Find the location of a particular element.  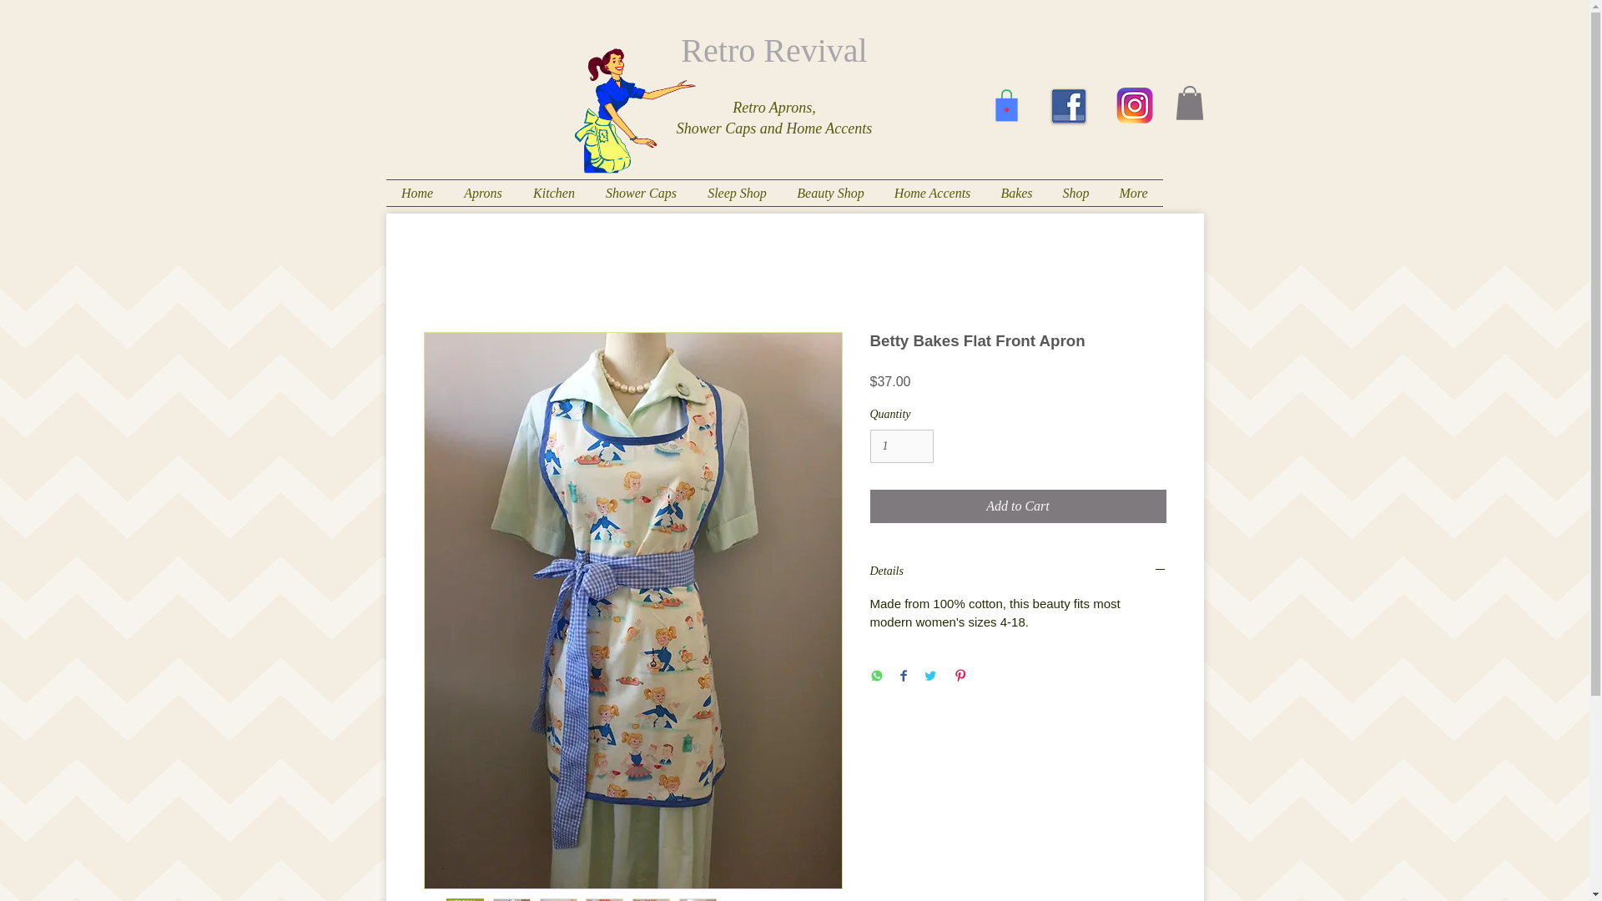

Shop is located at coordinates (1076, 194).